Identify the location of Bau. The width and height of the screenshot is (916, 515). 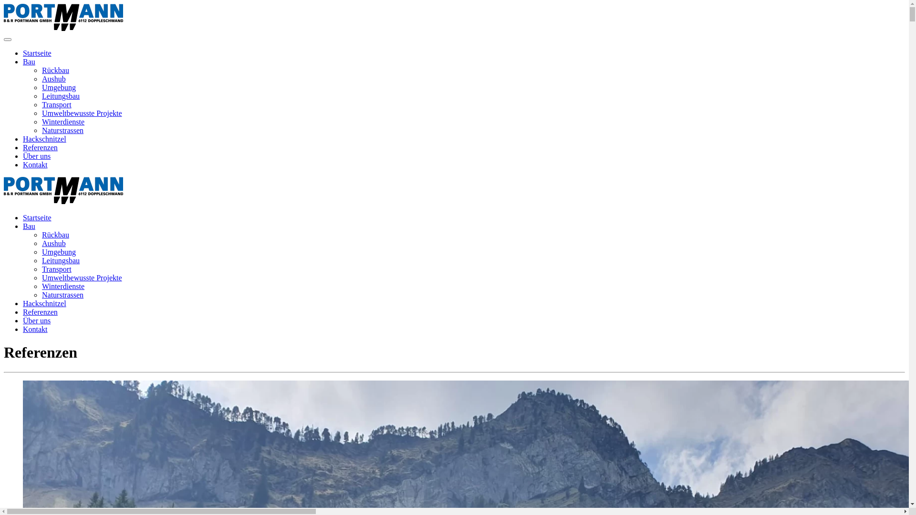
(29, 226).